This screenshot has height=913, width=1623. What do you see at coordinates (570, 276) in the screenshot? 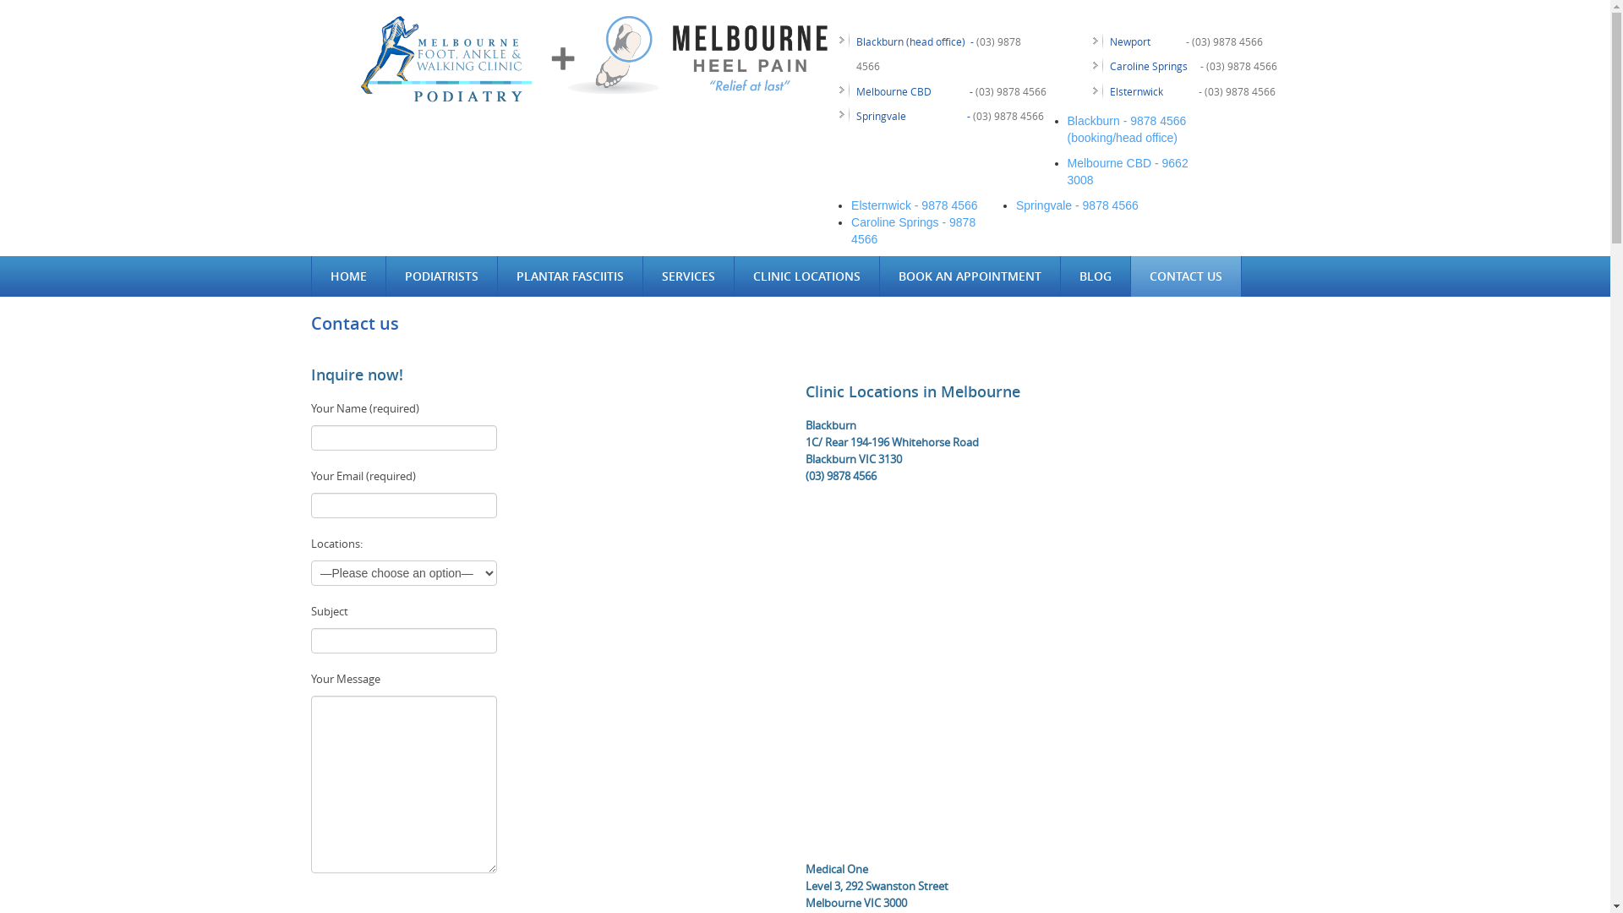
I see `PLANTAR FASCIITIS` at bounding box center [570, 276].